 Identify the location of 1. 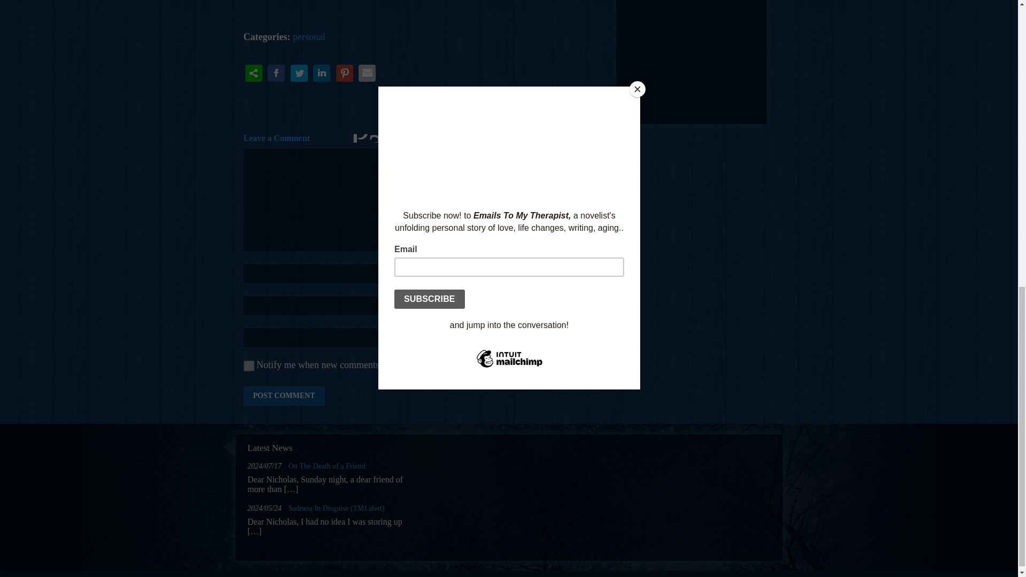
(249, 366).